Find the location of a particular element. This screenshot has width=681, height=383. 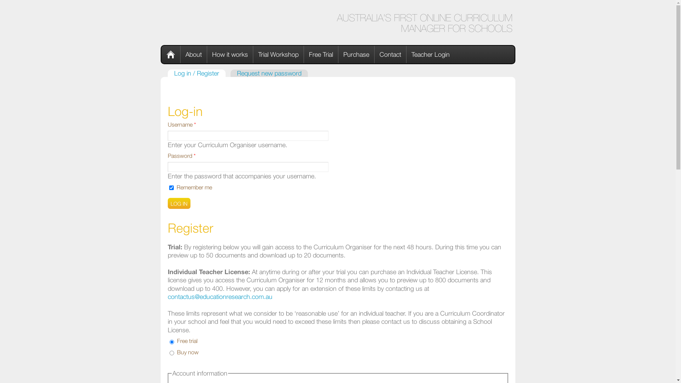

Purchase is located at coordinates (356, 55).